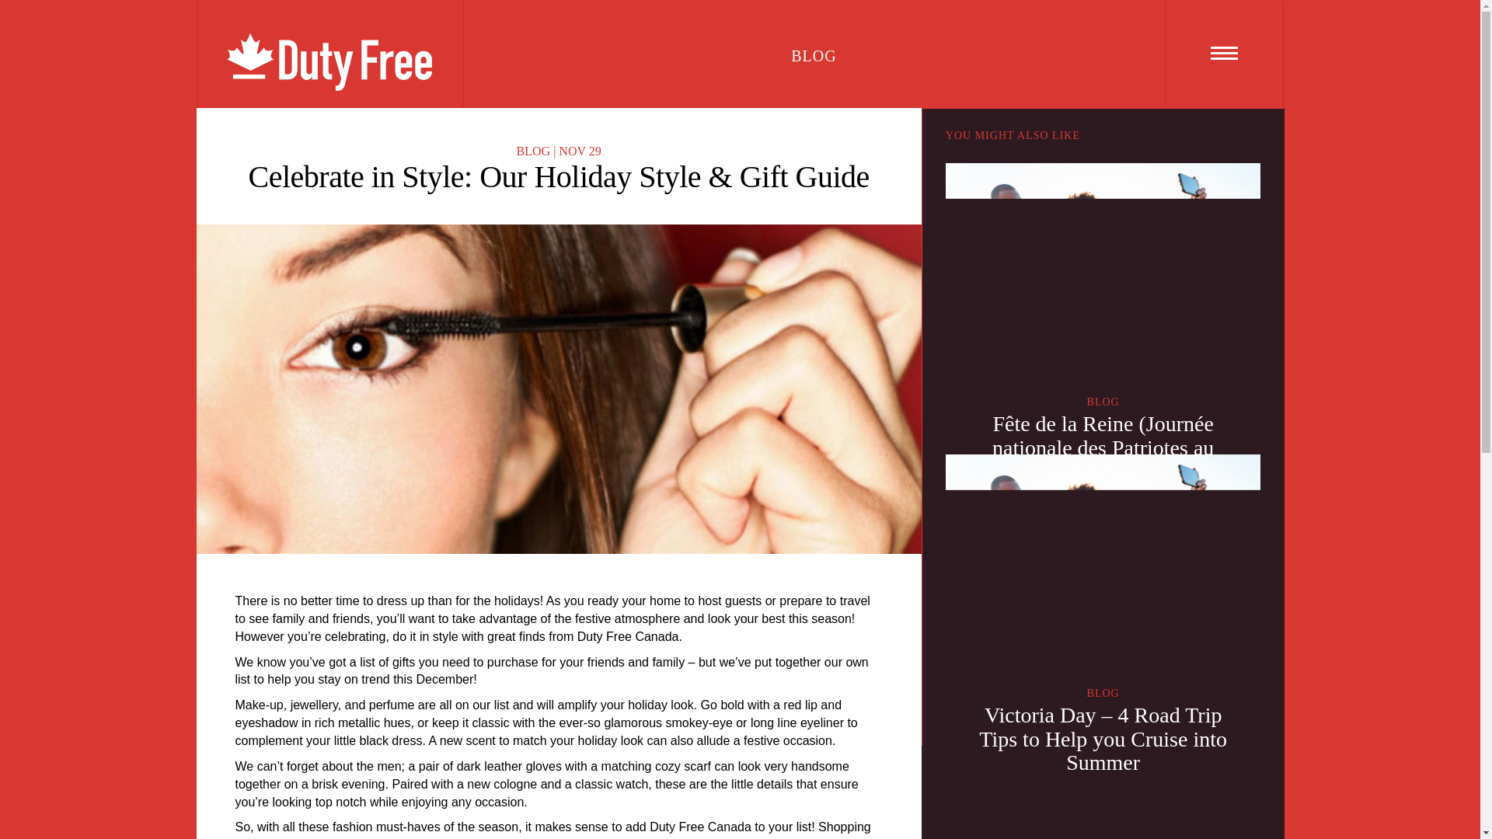 This screenshot has height=839, width=1492. What do you see at coordinates (739, 54) in the screenshot?
I see `BLOG` at bounding box center [739, 54].